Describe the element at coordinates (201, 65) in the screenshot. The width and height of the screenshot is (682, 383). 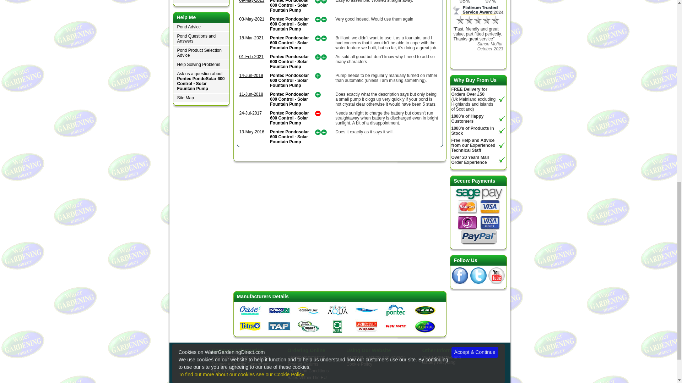
I see `Help Solving Problems` at that location.